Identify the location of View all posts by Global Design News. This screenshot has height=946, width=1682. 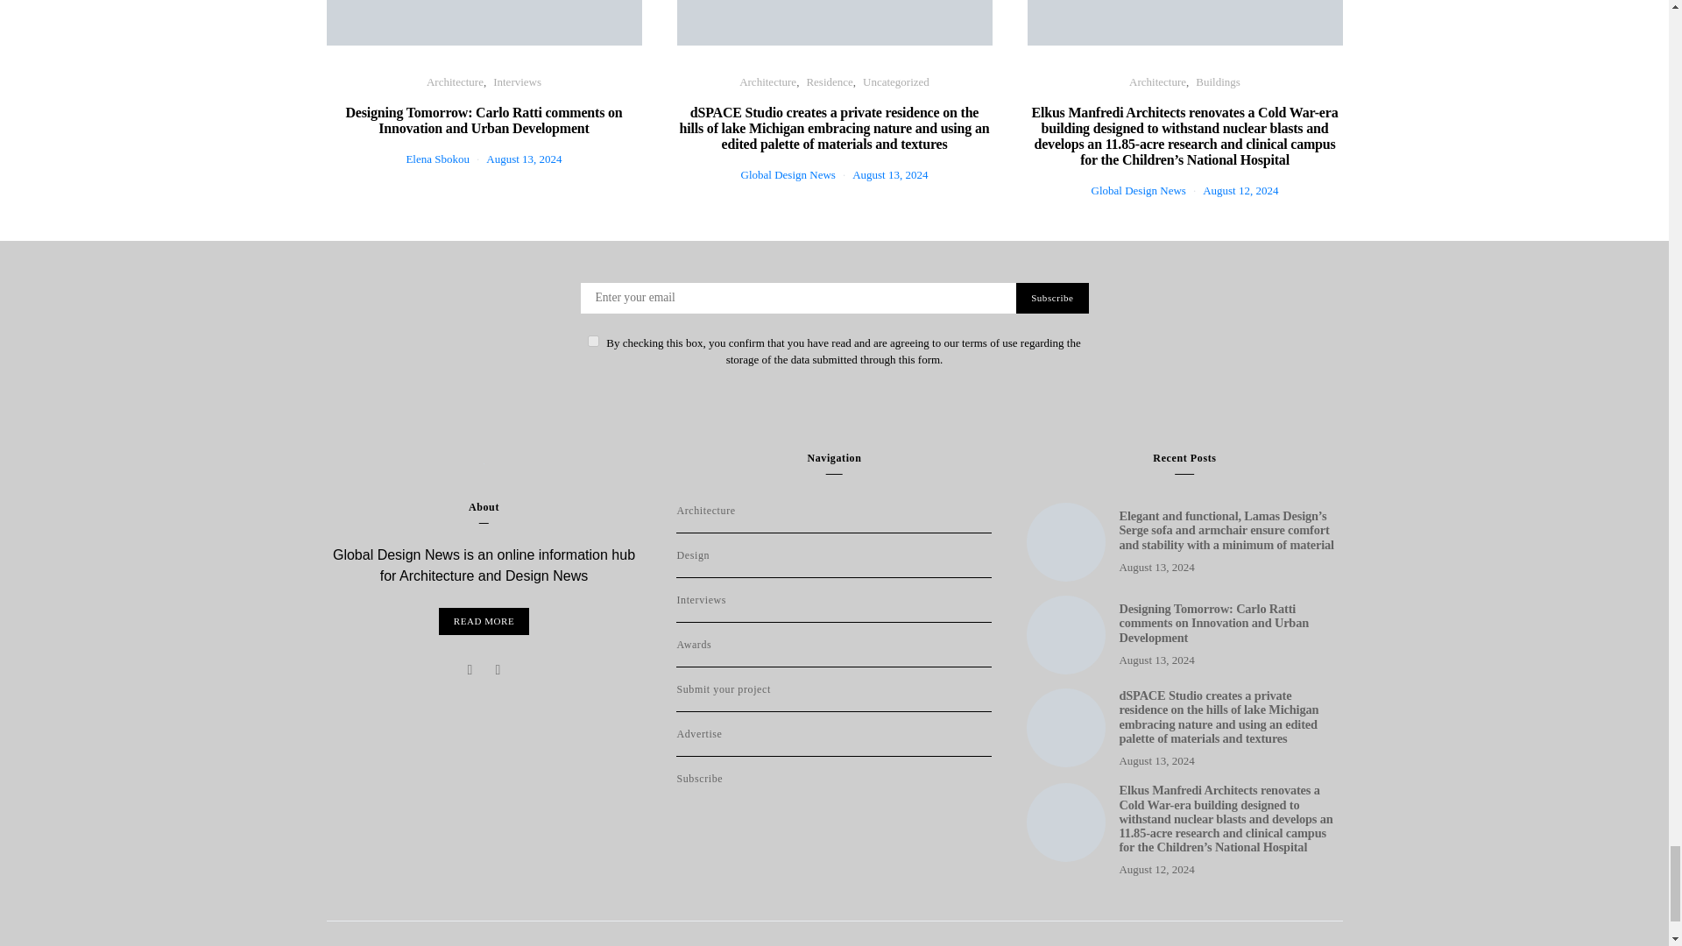
(1139, 189).